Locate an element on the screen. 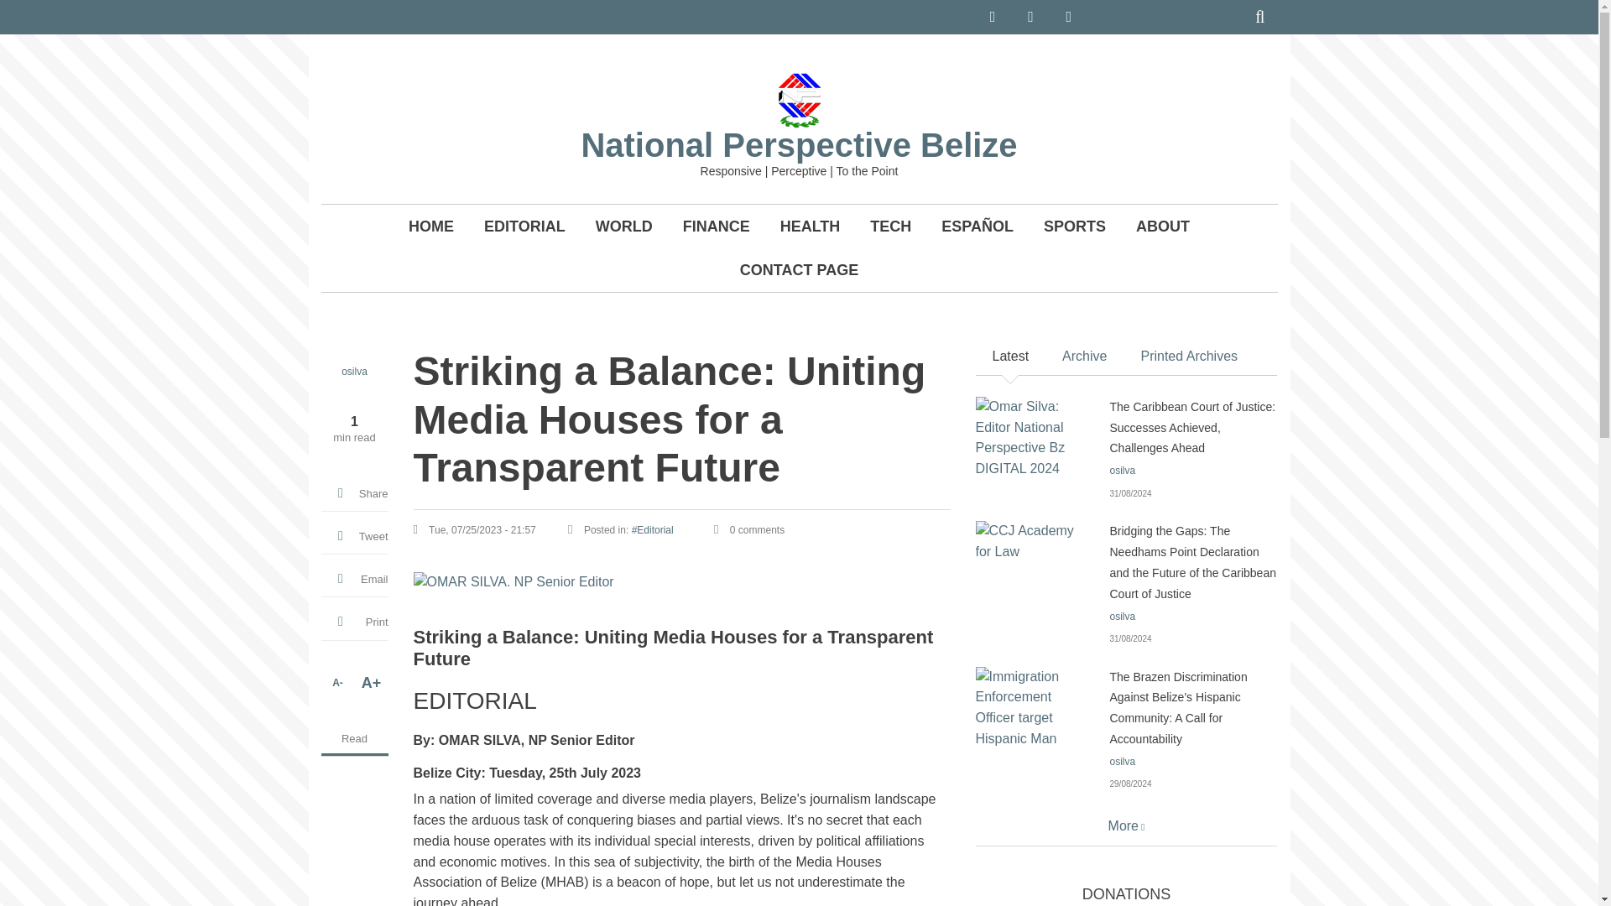 The width and height of the screenshot is (1611, 906). Special Contact page is located at coordinates (799, 269).